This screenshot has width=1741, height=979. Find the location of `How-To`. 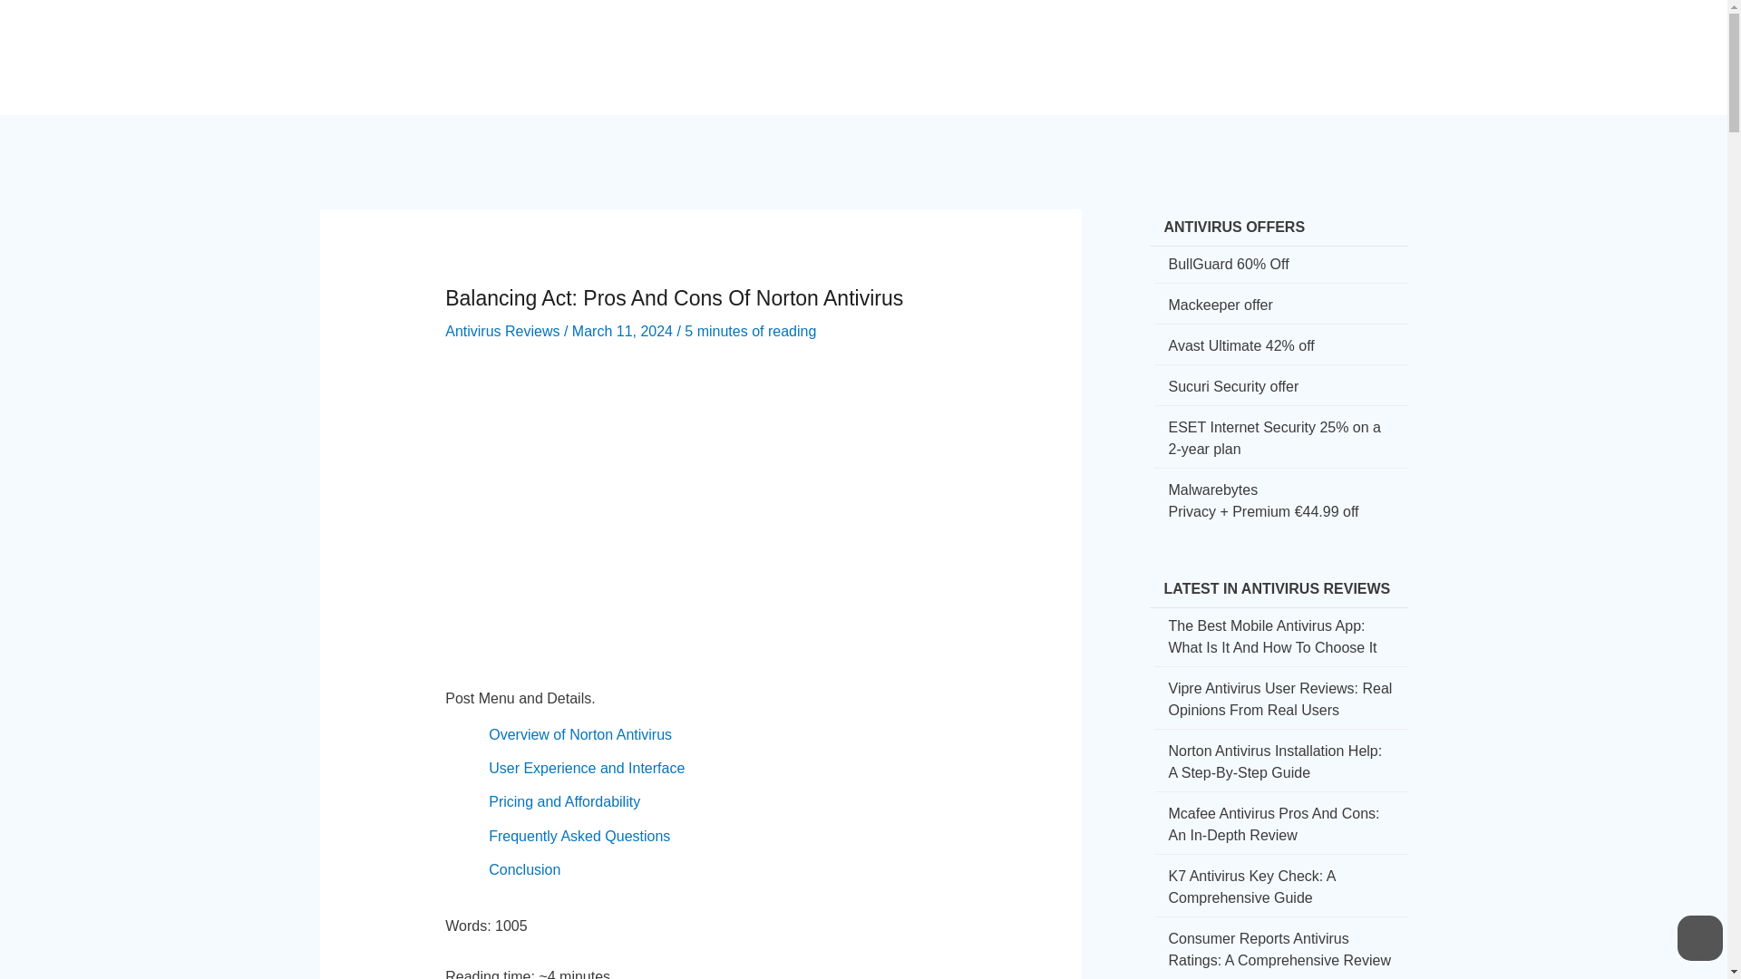

How-To is located at coordinates (959, 42).